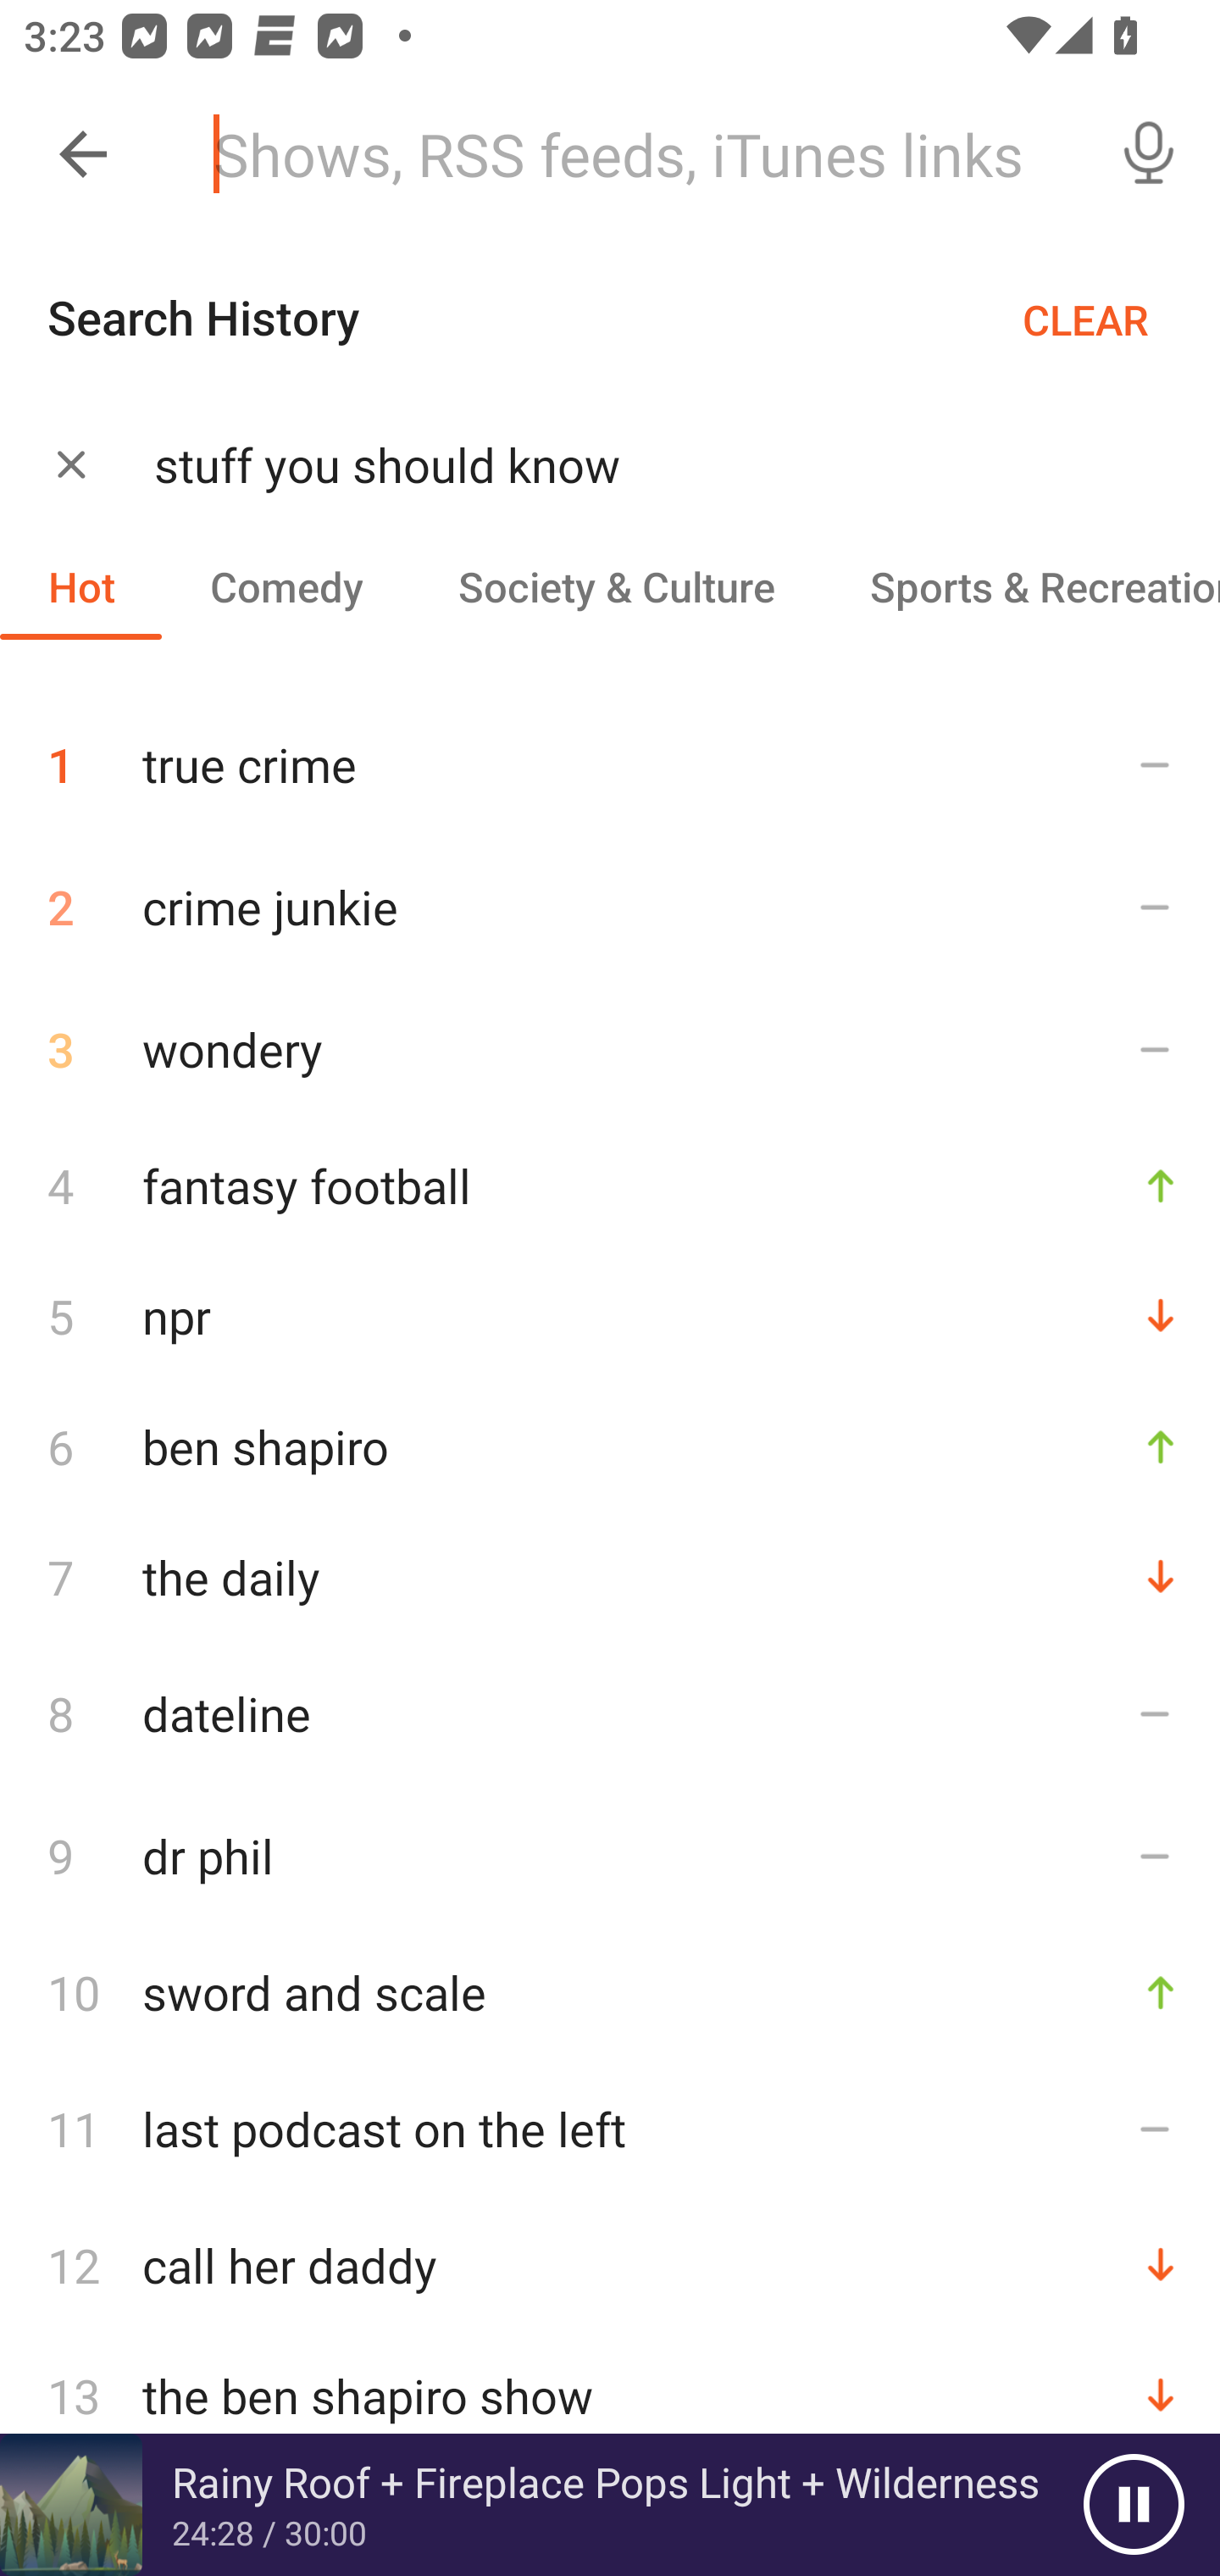 Image resolution: width=1220 pixels, height=2576 pixels. What do you see at coordinates (1021, 586) in the screenshot?
I see `Sports & Recreation` at bounding box center [1021, 586].